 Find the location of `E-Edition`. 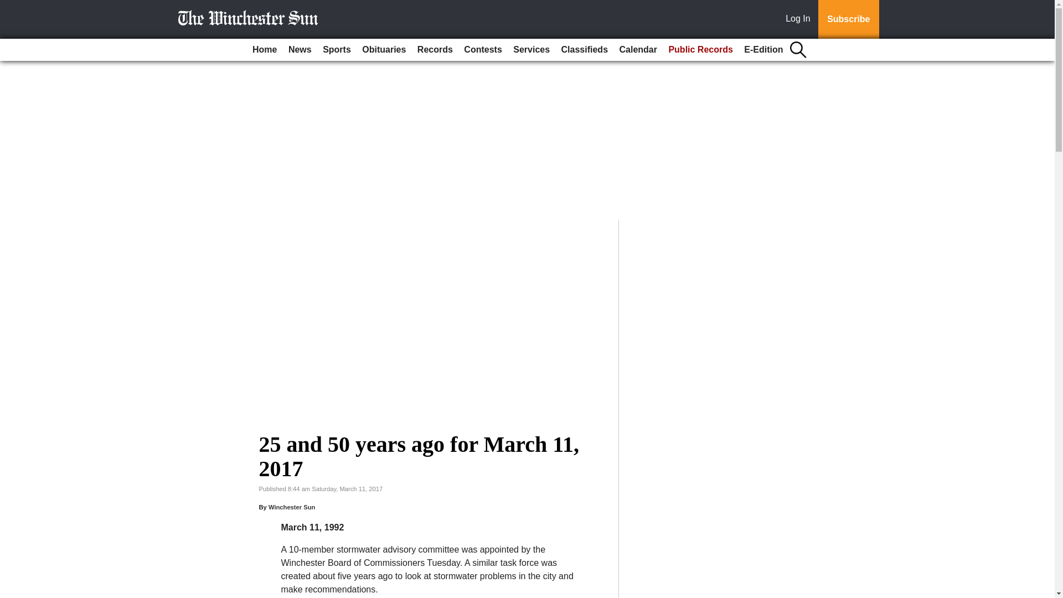

E-Edition is located at coordinates (763, 50).